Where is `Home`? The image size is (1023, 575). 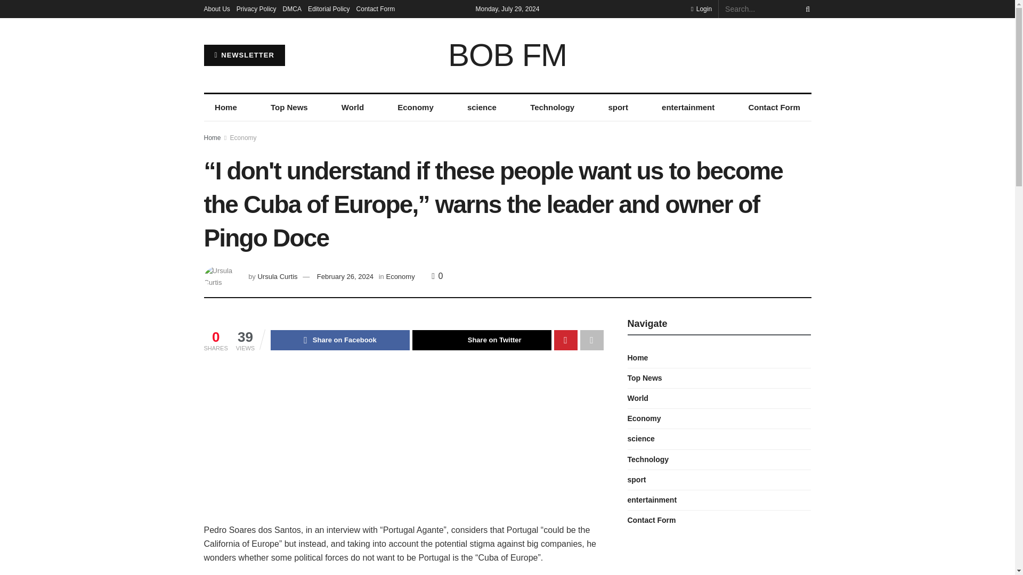
Home is located at coordinates (212, 137).